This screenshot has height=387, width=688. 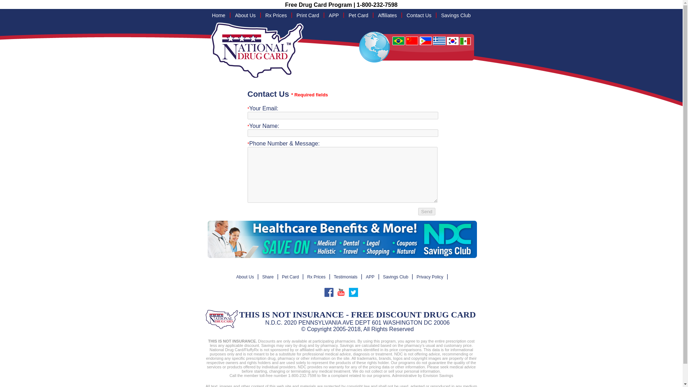 I want to click on Pet Card, so click(x=358, y=15).